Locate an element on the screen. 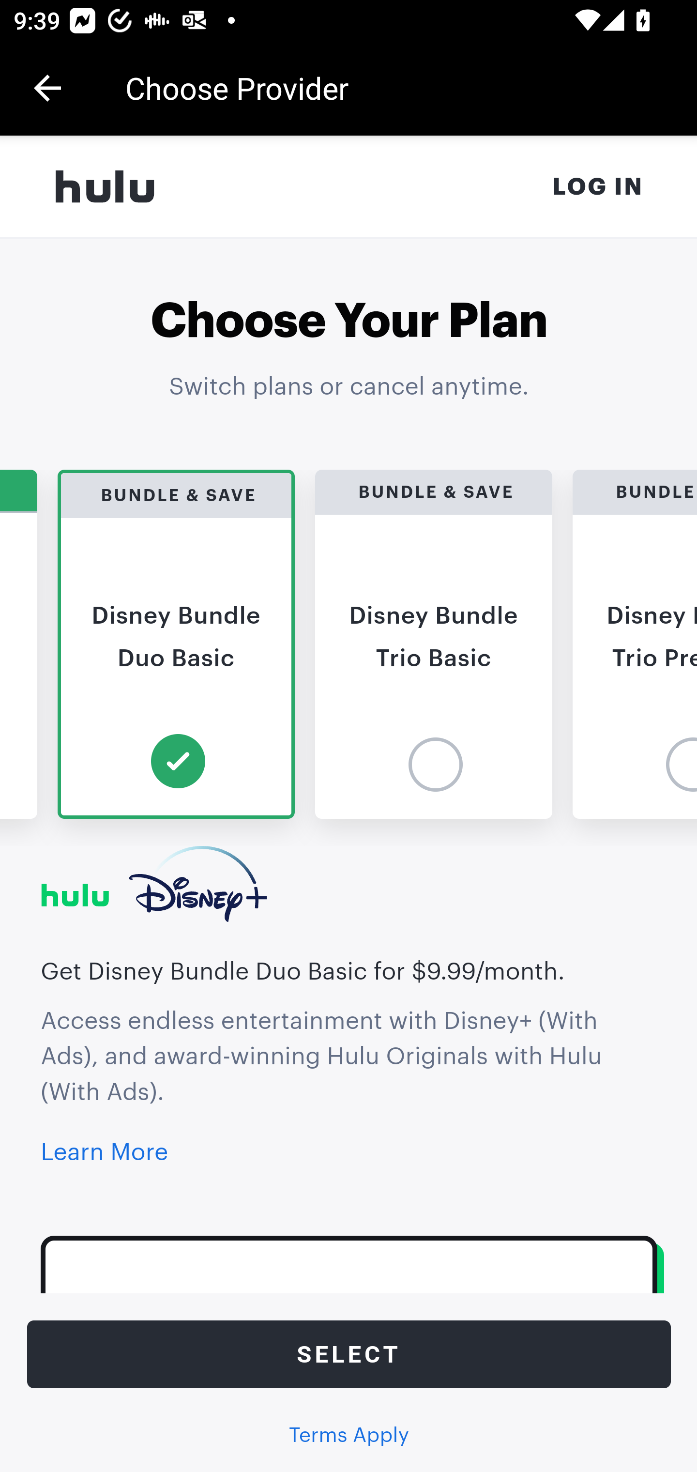 The image size is (697, 1472). BUNDLE & SAVE Disney Bundle Trio Basic is located at coordinates (433, 644).